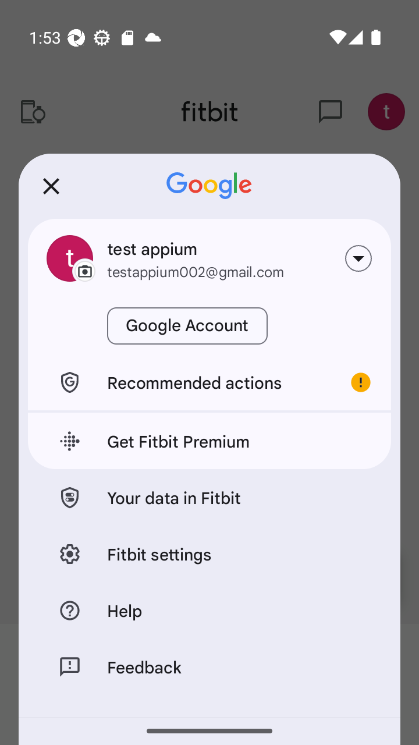 Image resolution: width=419 pixels, height=745 pixels. What do you see at coordinates (210, 382) in the screenshot?
I see `Recommended actions Important account alert` at bounding box center [210, 382].